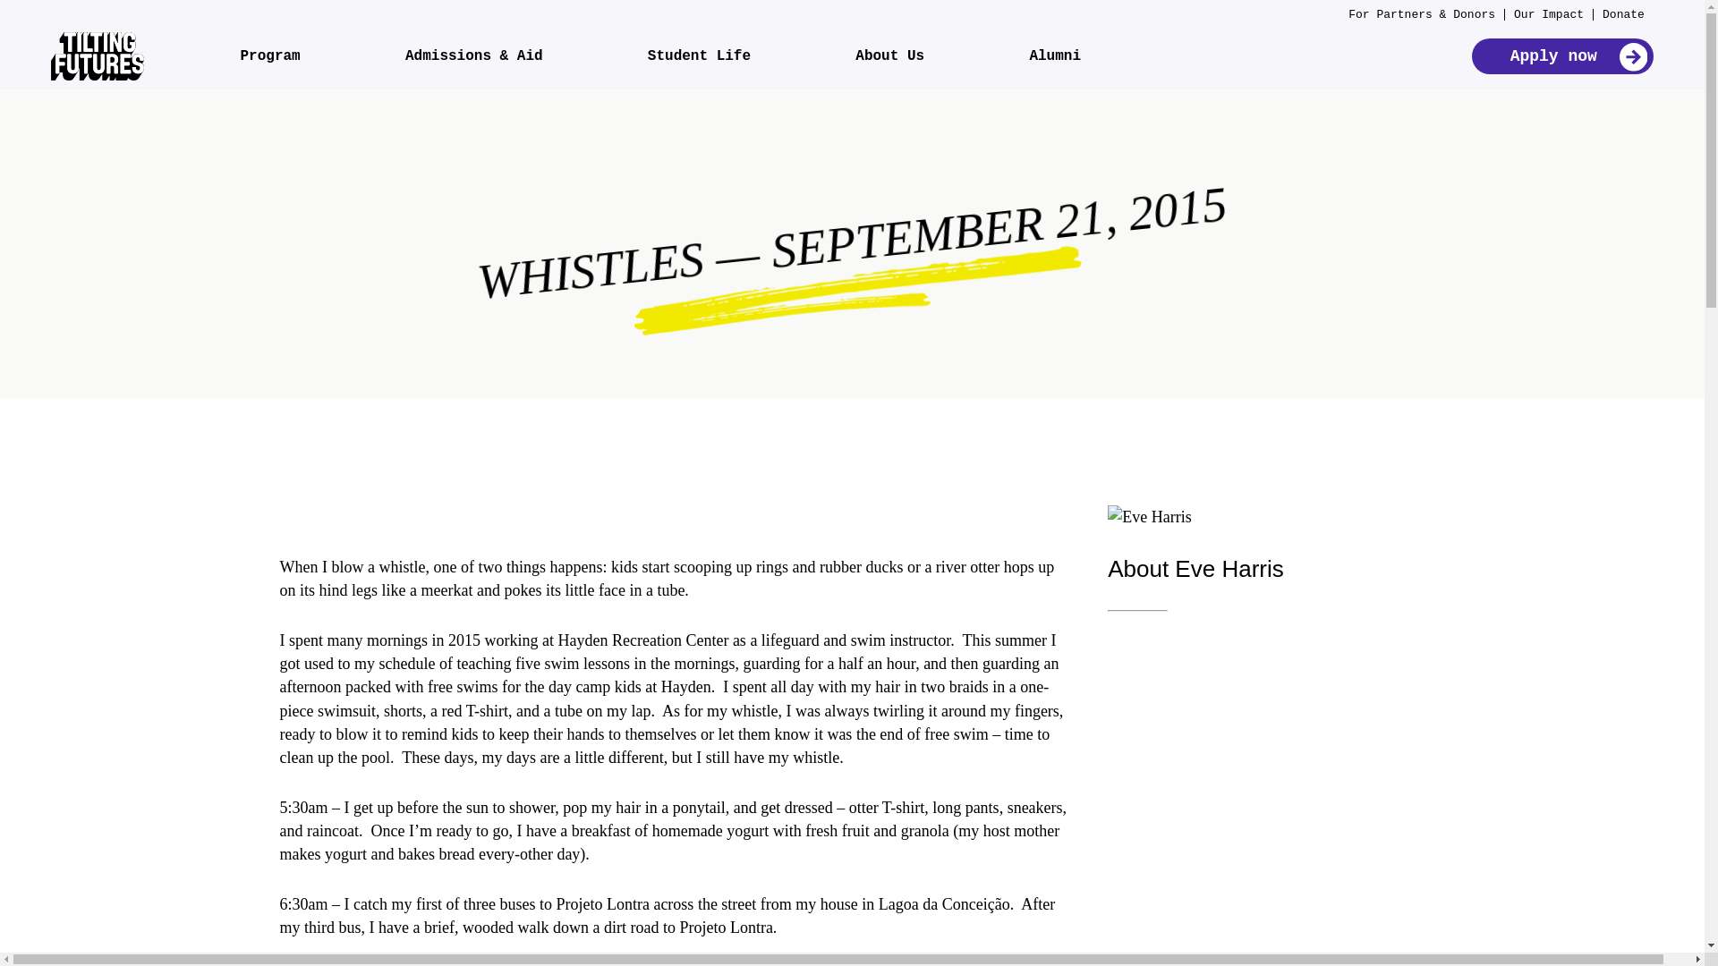 This screenshot has width=1718, height=966. I want to click on About Us, so click(889, 56).